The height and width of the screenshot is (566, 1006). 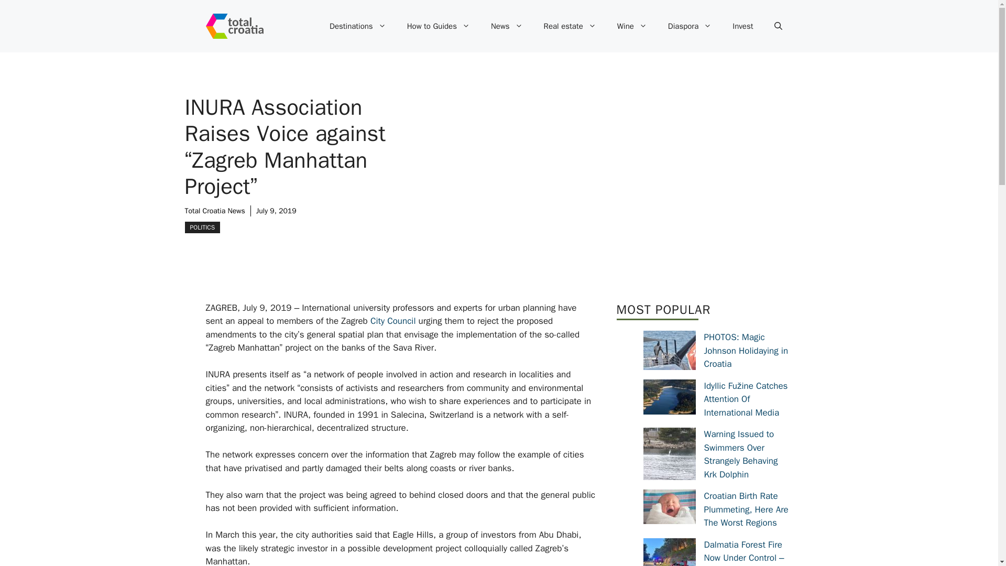 What do you see at coordinates (632, 26) in the screenshot?
I see `Wine` at bounding box center [632, 26].